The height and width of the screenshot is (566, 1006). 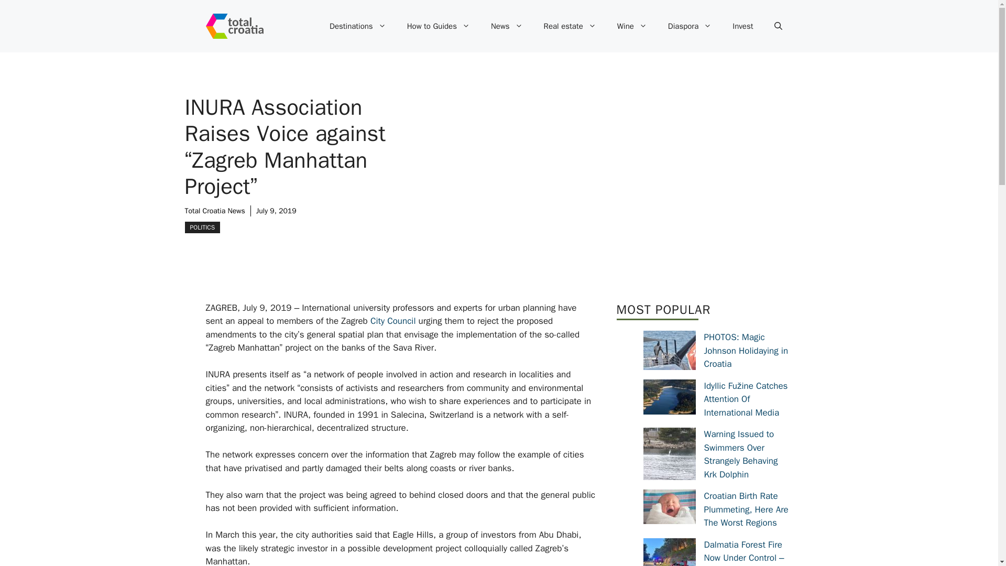 What do you see at coordinates (632, 26) in the screenshot?
I see `Wine` at bounding box center [632, 26].